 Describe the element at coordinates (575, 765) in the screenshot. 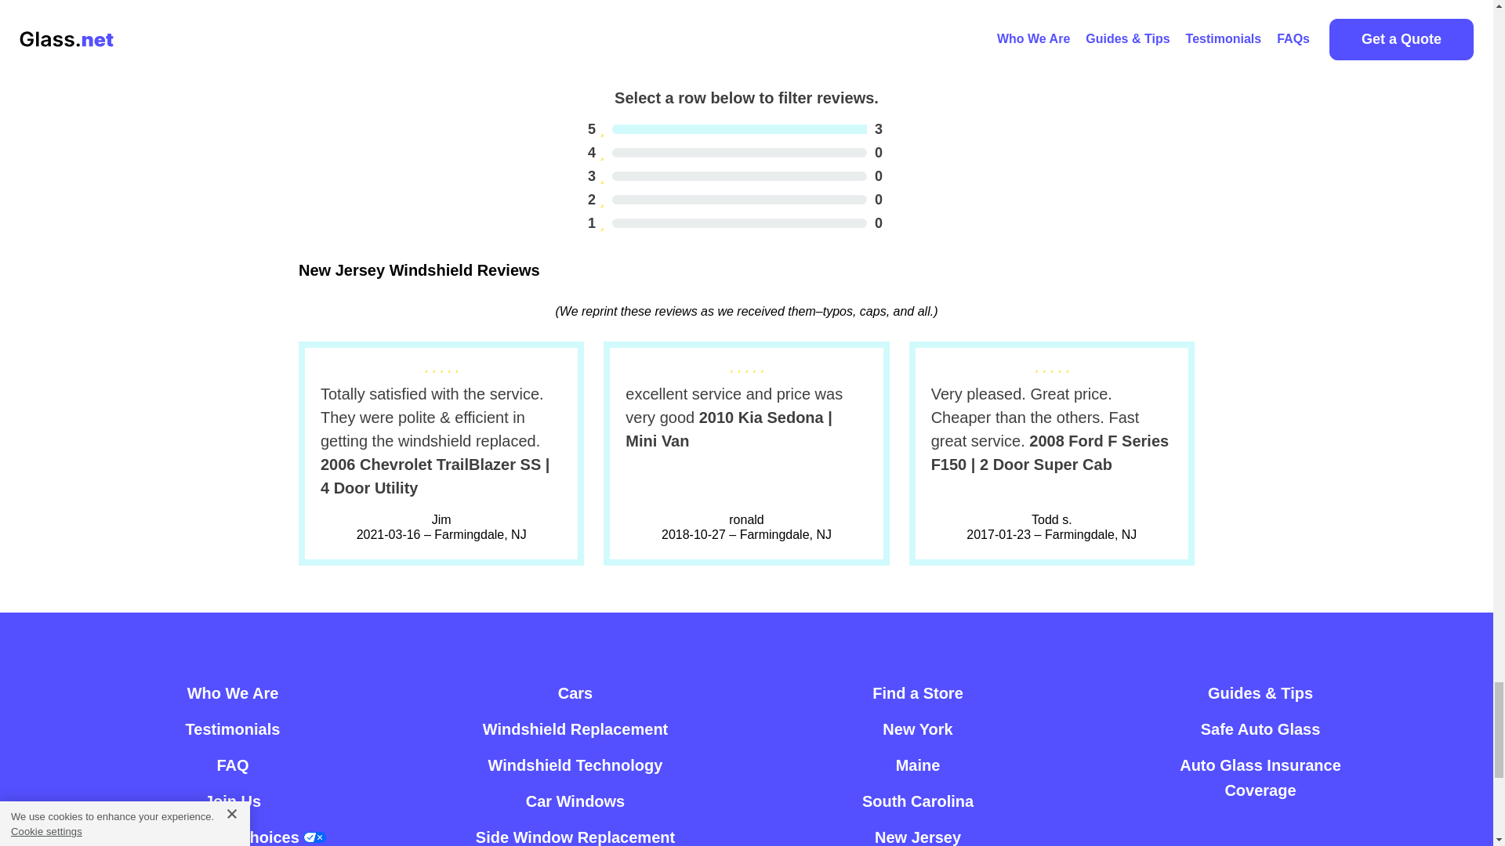

I see `Average windshield repair review` at that location.